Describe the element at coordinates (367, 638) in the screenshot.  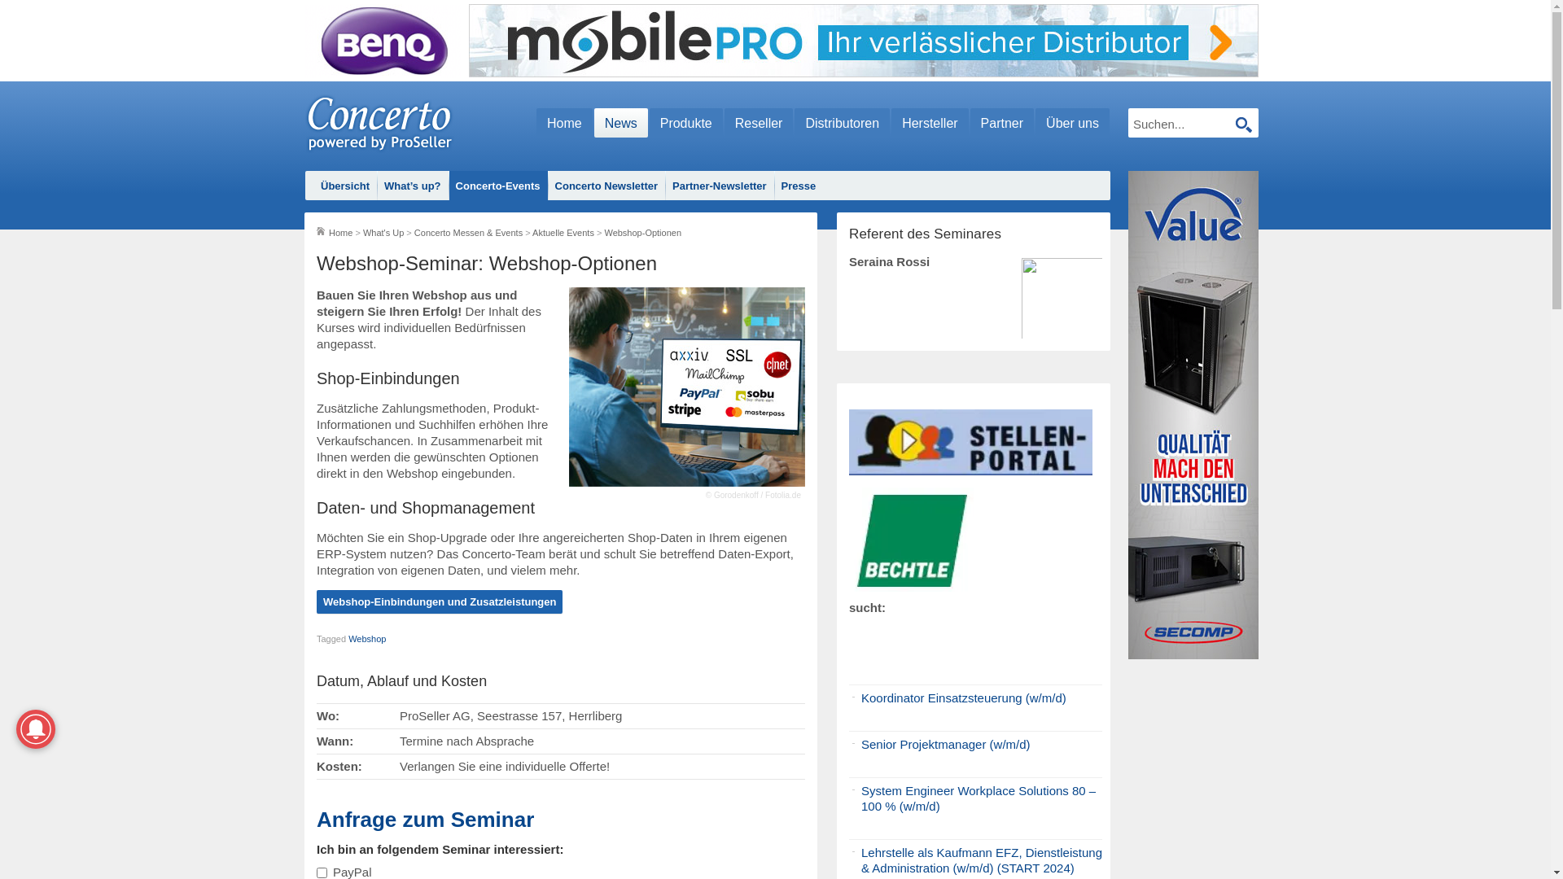
I see `Webshop` at that location.